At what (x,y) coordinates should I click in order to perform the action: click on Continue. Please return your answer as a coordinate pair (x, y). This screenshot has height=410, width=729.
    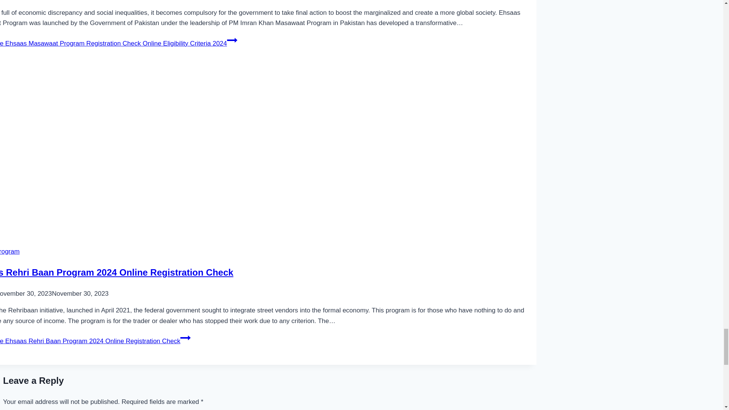
    Looking at the image, I should click on (185, 337).